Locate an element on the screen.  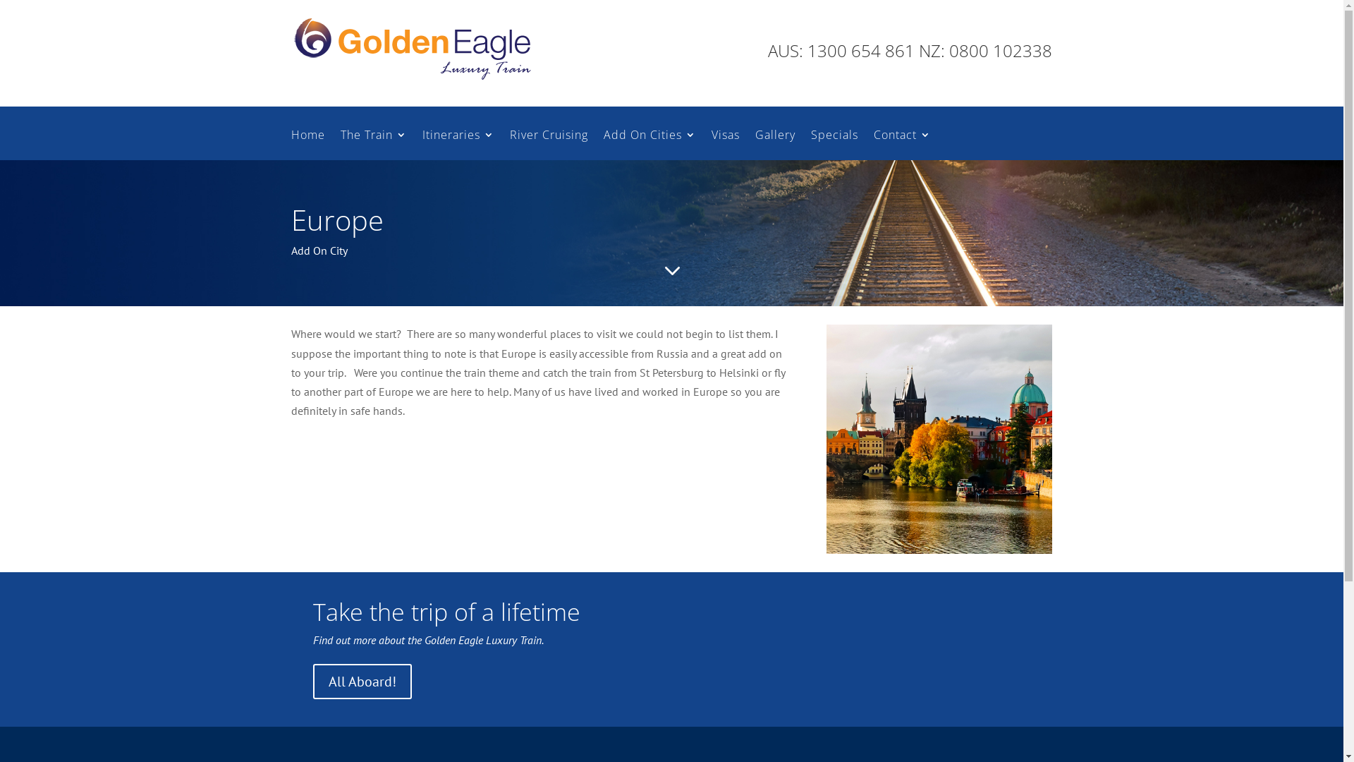
Specials is located at coordinates (835, 145).